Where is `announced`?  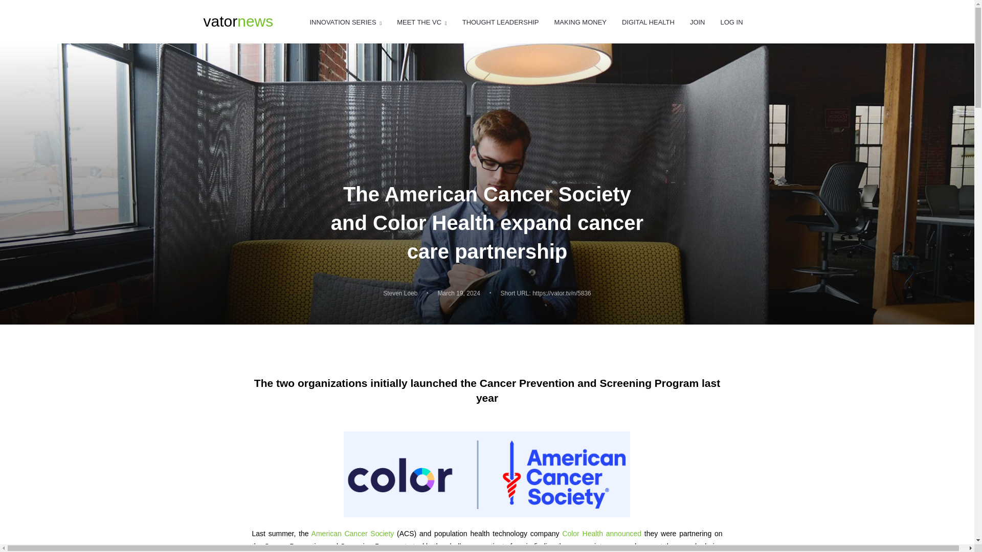
announced is located at coordinates (623, 533).